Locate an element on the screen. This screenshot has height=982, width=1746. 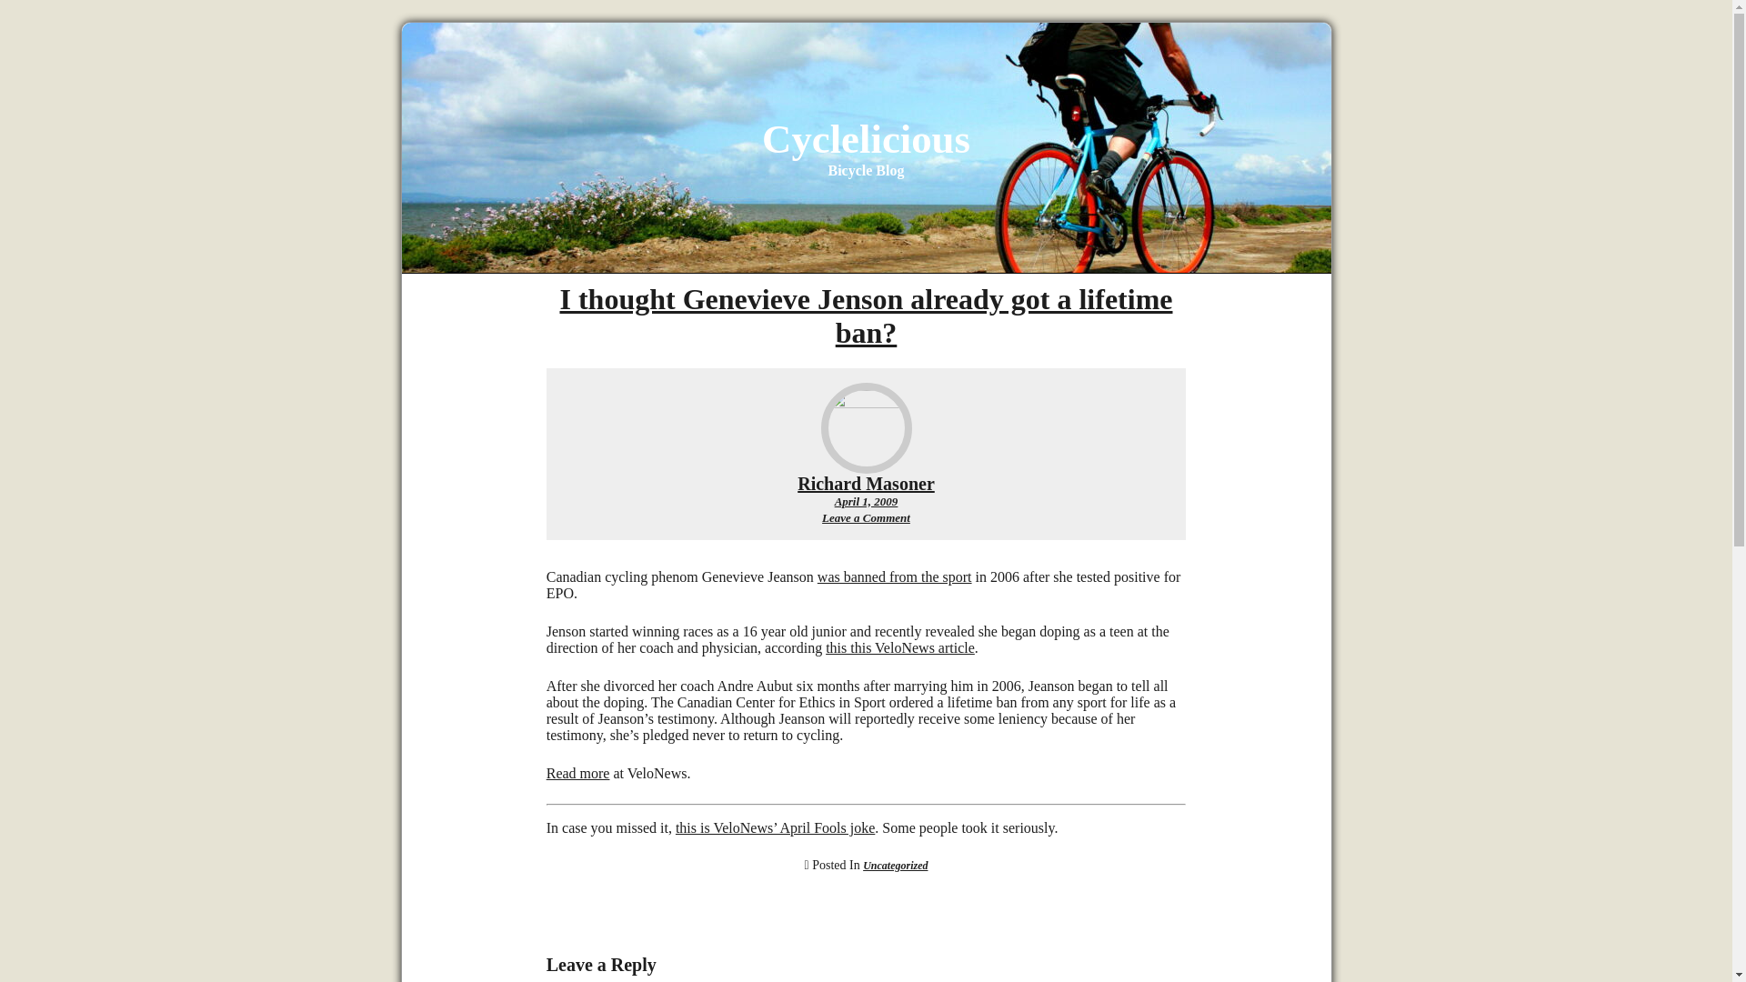
Richard Masoner is located at coordinates (866, 484).